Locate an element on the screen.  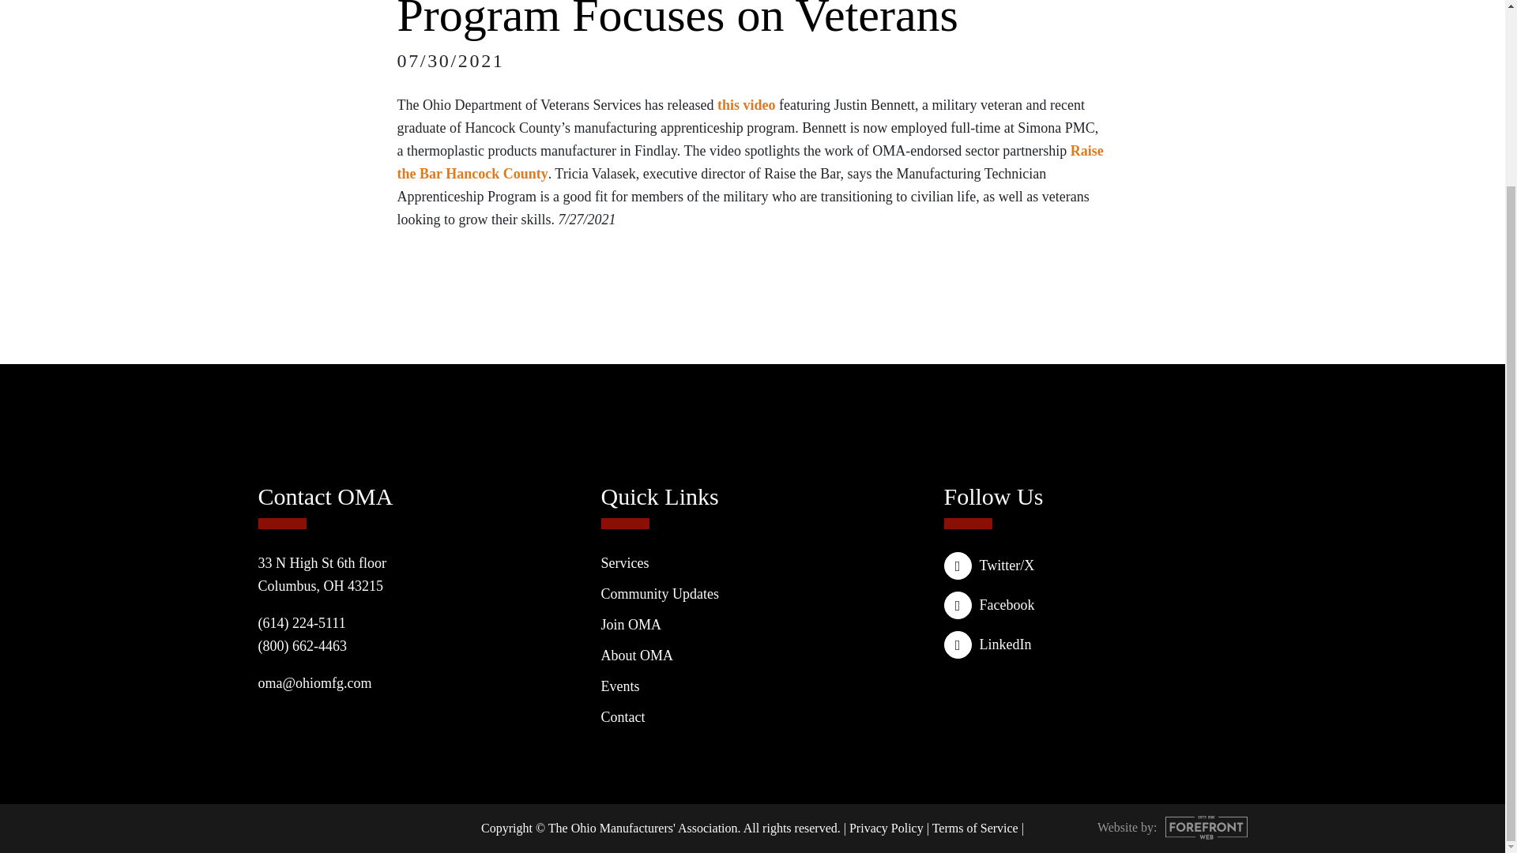
View on Google Maps is located at coordinates (322, 574).